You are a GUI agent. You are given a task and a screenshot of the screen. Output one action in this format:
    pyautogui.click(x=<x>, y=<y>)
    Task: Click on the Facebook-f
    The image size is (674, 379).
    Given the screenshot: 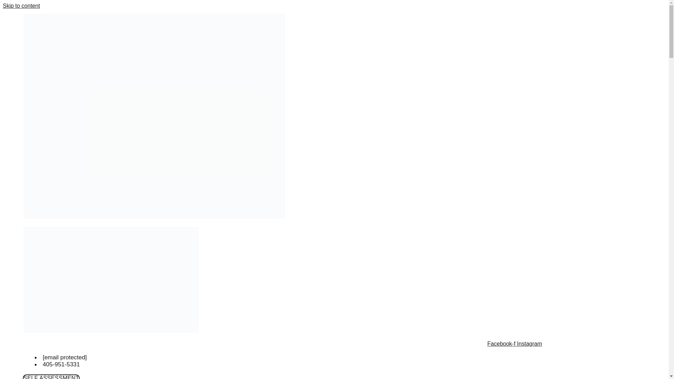 What is the action you would take?
    pyautogui.click(x=502, y=344)
    